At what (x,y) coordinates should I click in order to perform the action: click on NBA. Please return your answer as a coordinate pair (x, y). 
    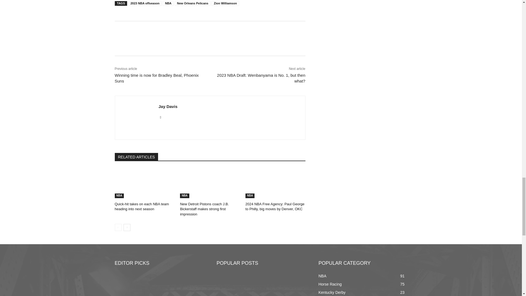
    Looking at the image, I should click on (168, 3).